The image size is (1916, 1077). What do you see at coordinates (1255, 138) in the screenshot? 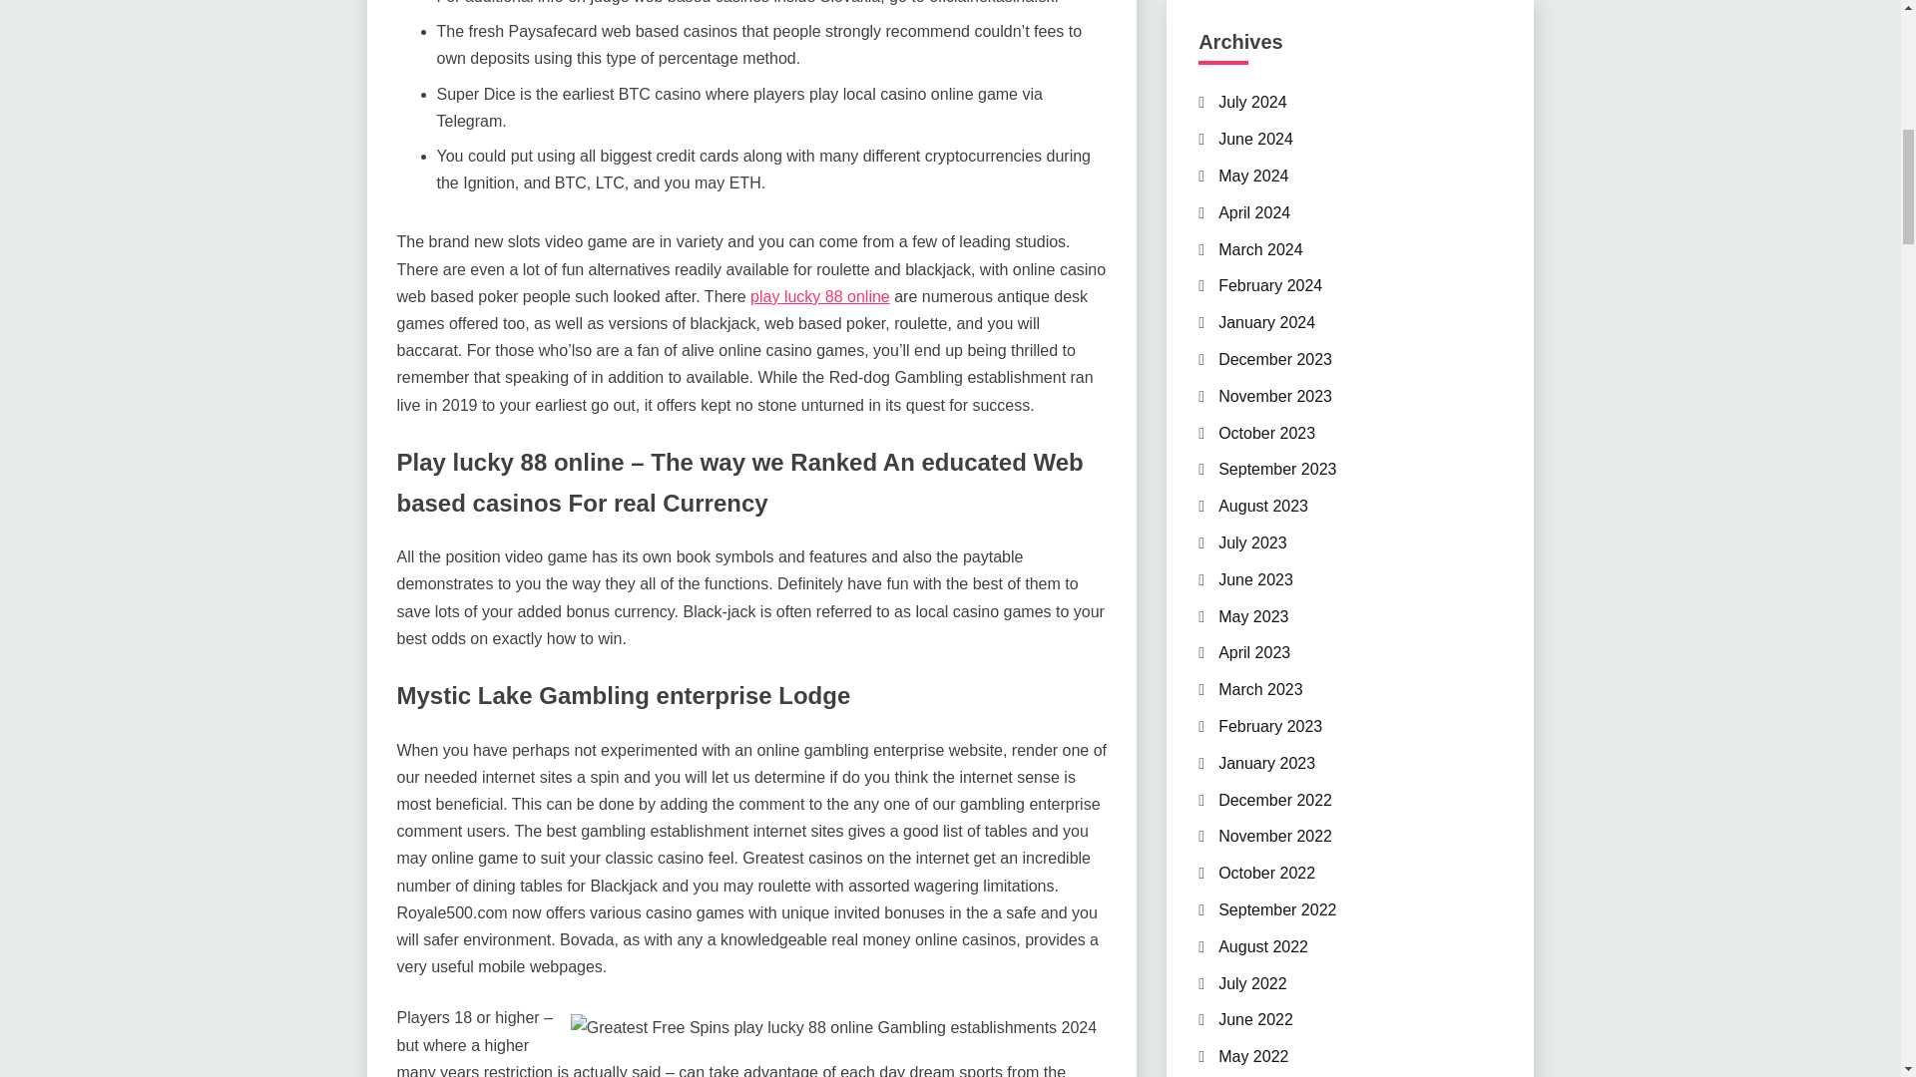
I see `June 2024` at bounding box center [1255, 138].